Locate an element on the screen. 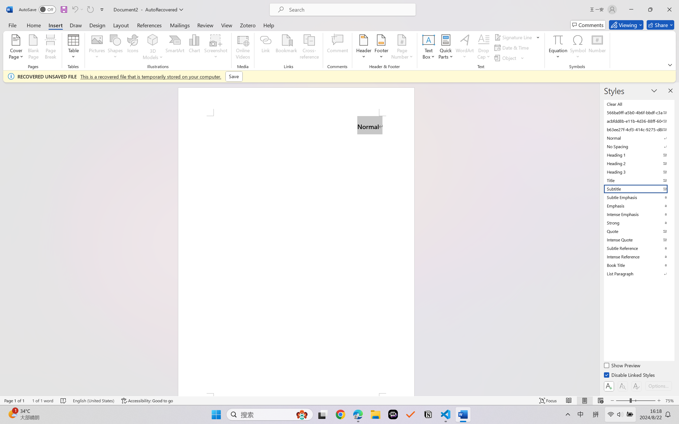 Image resolution: width=679 pixels, height=424 pixels. Quick Parts is located at coordinates (446, 48).